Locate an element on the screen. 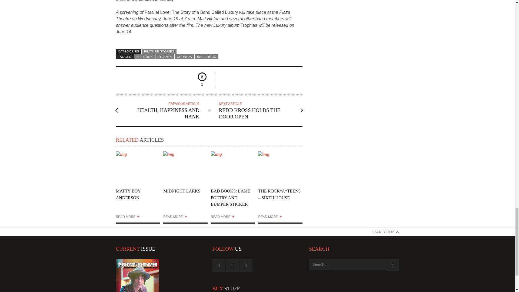 The height and width of the screenshot is (292, 519). View all posts tagged Atlanta is located at coordinates (164, 57).